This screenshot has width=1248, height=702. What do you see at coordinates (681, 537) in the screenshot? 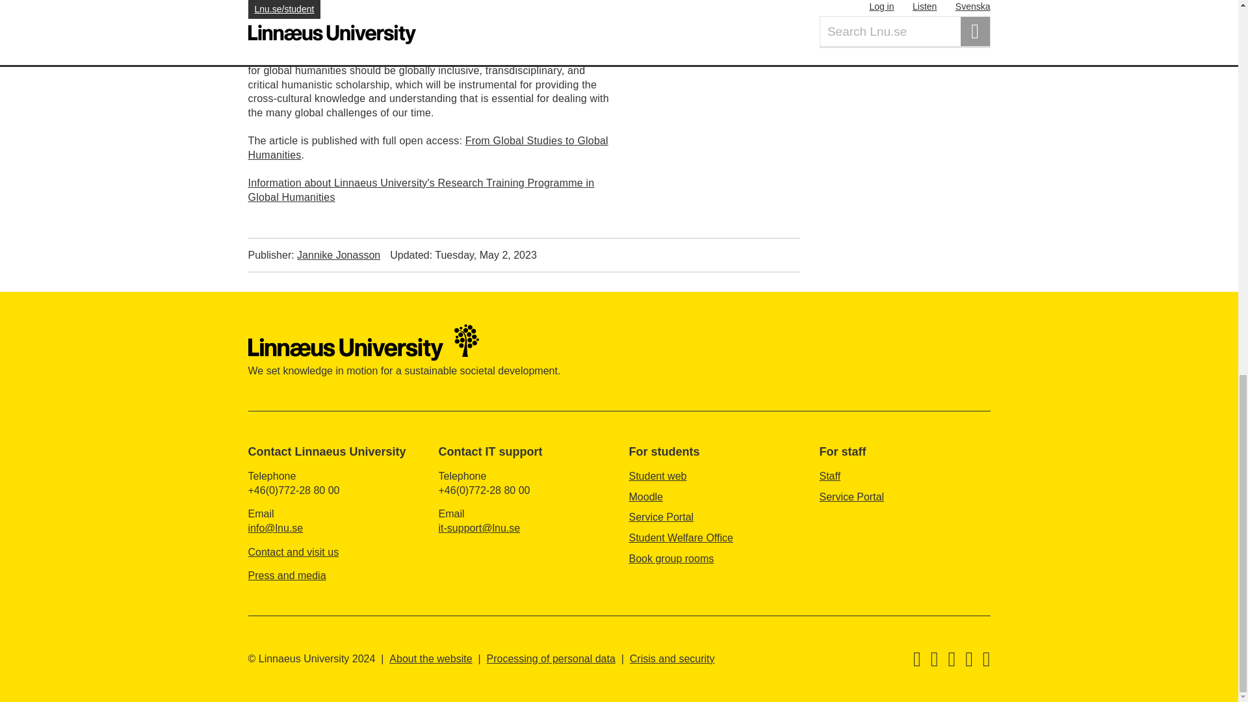
I see `Student Welfare Office` at bounding box center [681, 537].